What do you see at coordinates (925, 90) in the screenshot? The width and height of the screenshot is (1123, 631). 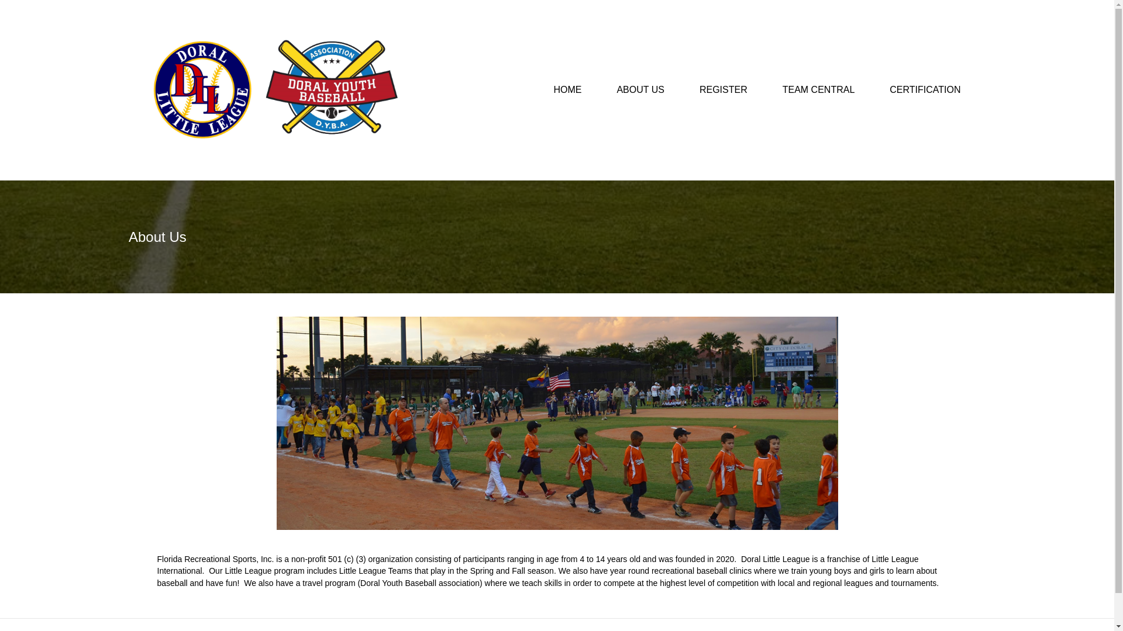 I see `CERTIFICATION` at bounding box center [925, 90].